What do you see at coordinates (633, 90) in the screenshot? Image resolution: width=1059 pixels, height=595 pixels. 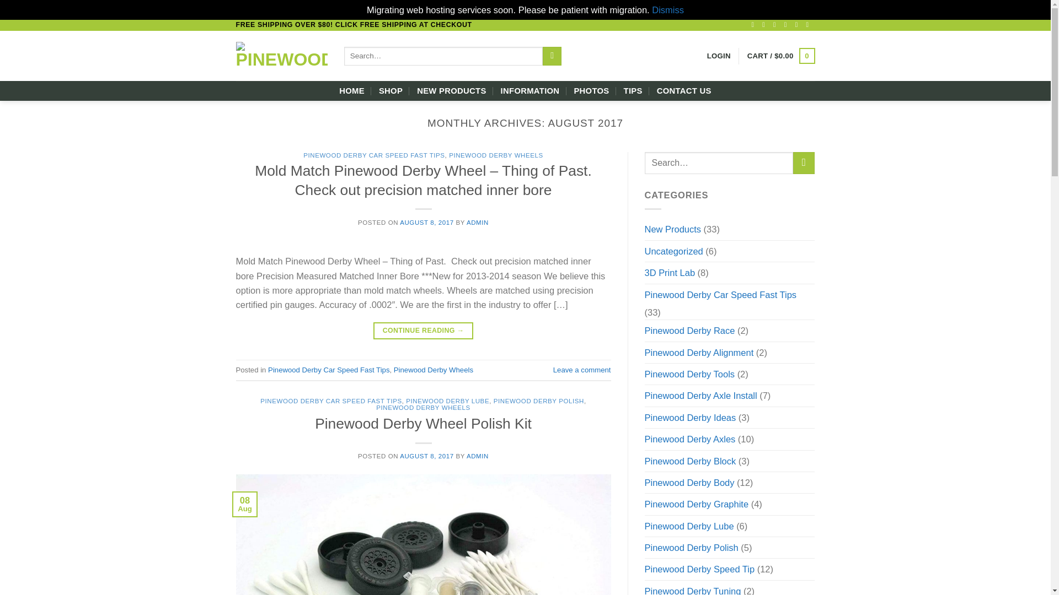 I see `TIPS` at bounding box center [633, 90].